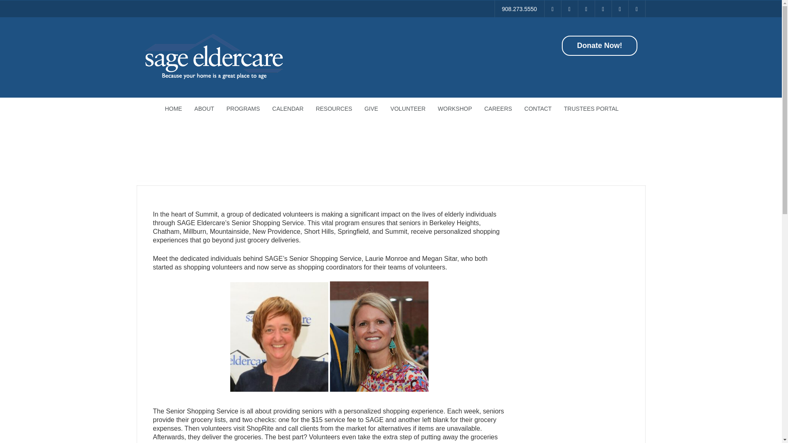 Image resolution: width=788 pixels, height=443 pixels. What do you see at coordinates (173, 108) in the screenshot?
I see `HOME` at bounding box center [173, 108].